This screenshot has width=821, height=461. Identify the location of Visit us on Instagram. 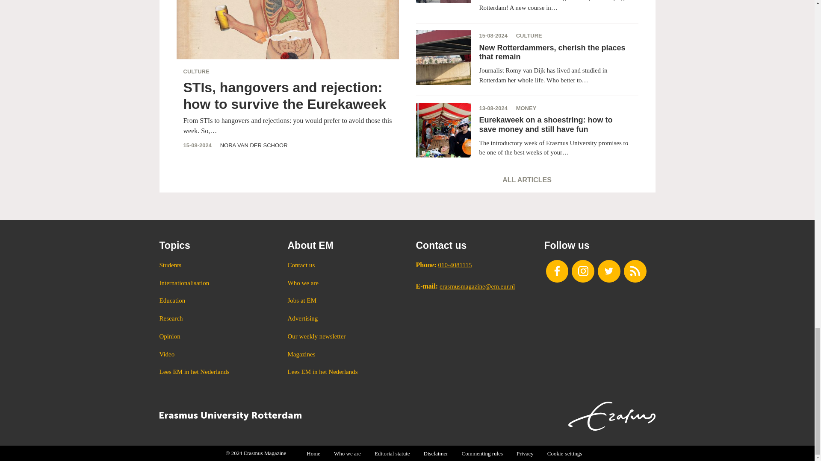
(583, 271).